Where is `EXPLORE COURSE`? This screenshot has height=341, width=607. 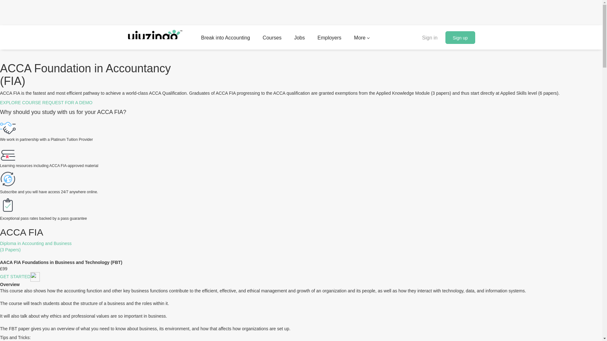
EXPLORE COURSE is located at coordinates (21, 102).